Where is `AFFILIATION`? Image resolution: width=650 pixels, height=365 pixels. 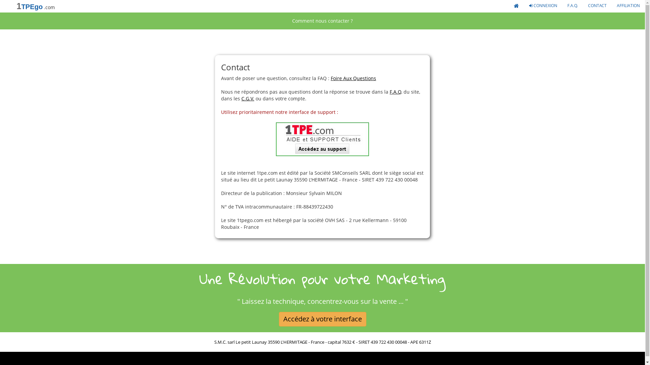
AFFILIATION is located at coordinates (628, 5).